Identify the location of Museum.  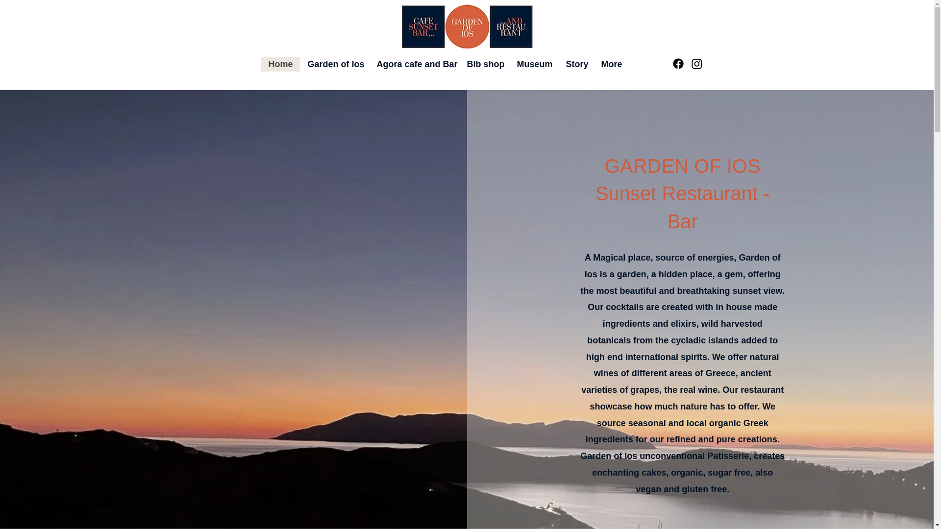
(334, 64).